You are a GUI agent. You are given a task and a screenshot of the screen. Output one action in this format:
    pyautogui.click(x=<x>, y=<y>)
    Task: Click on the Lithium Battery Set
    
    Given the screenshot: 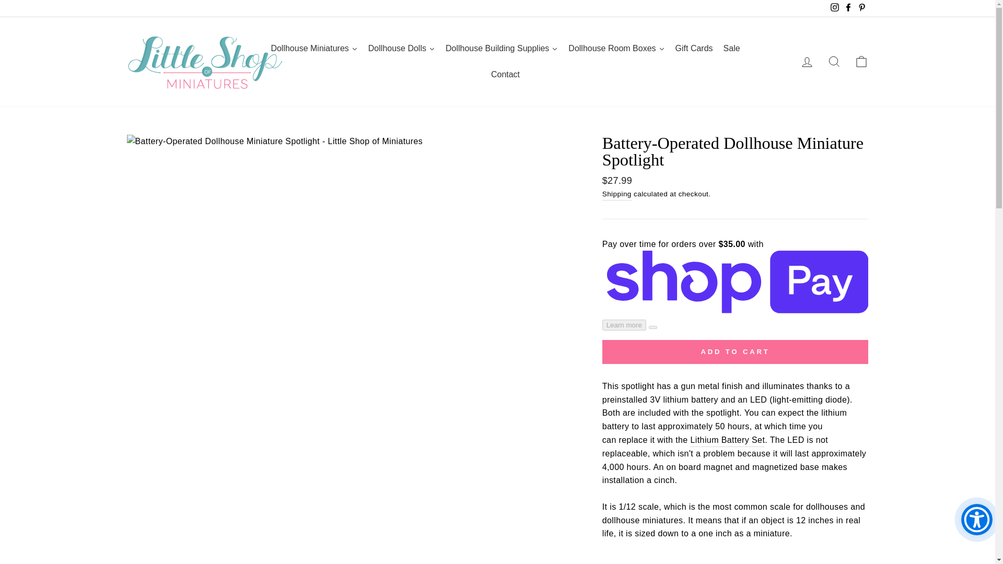 What is the action you would take?
    pyautogui.click(x=727, y=441)
    